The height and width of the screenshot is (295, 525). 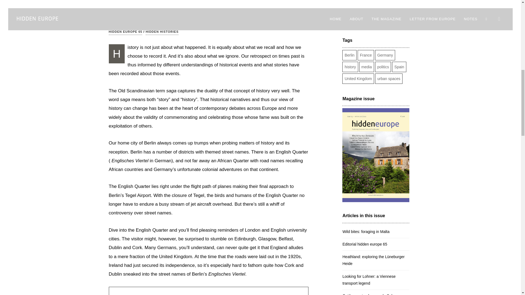 I want to click on Wild bites: foraging in Malta, so click(x=376, y=232).